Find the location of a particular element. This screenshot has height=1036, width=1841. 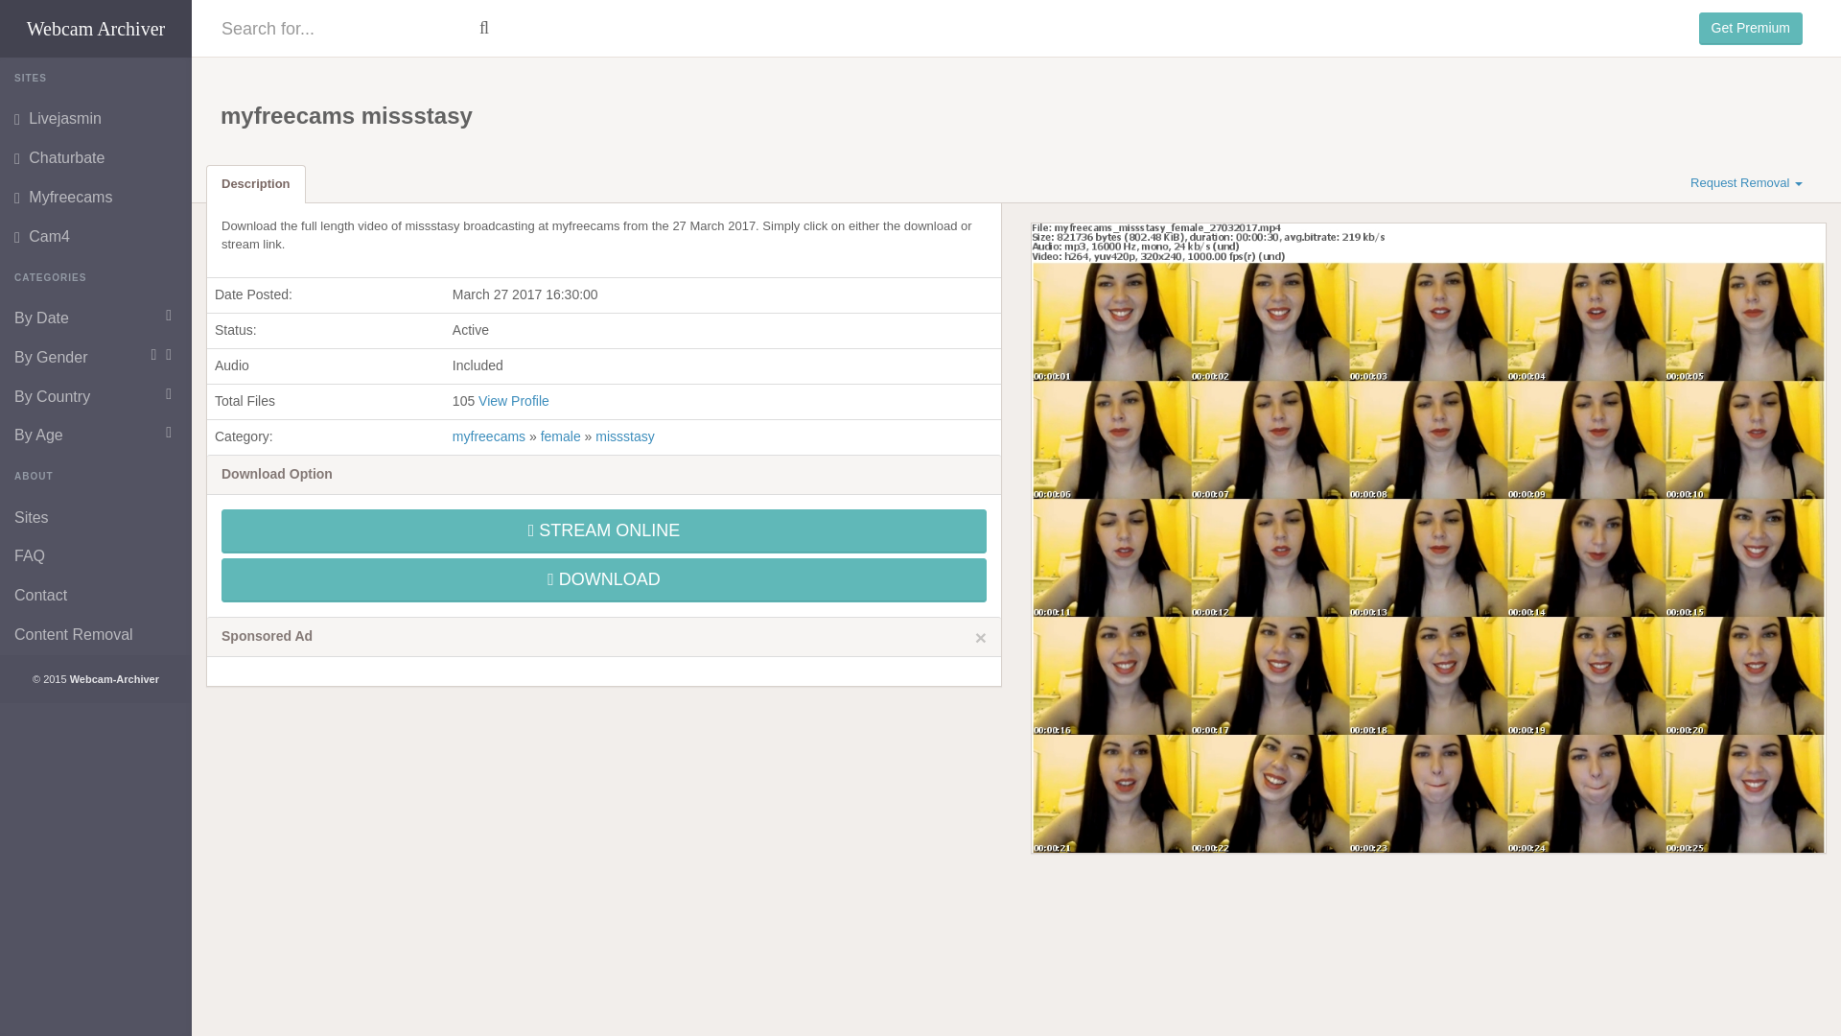

Chaturbate is located at coordinates (96, 157).